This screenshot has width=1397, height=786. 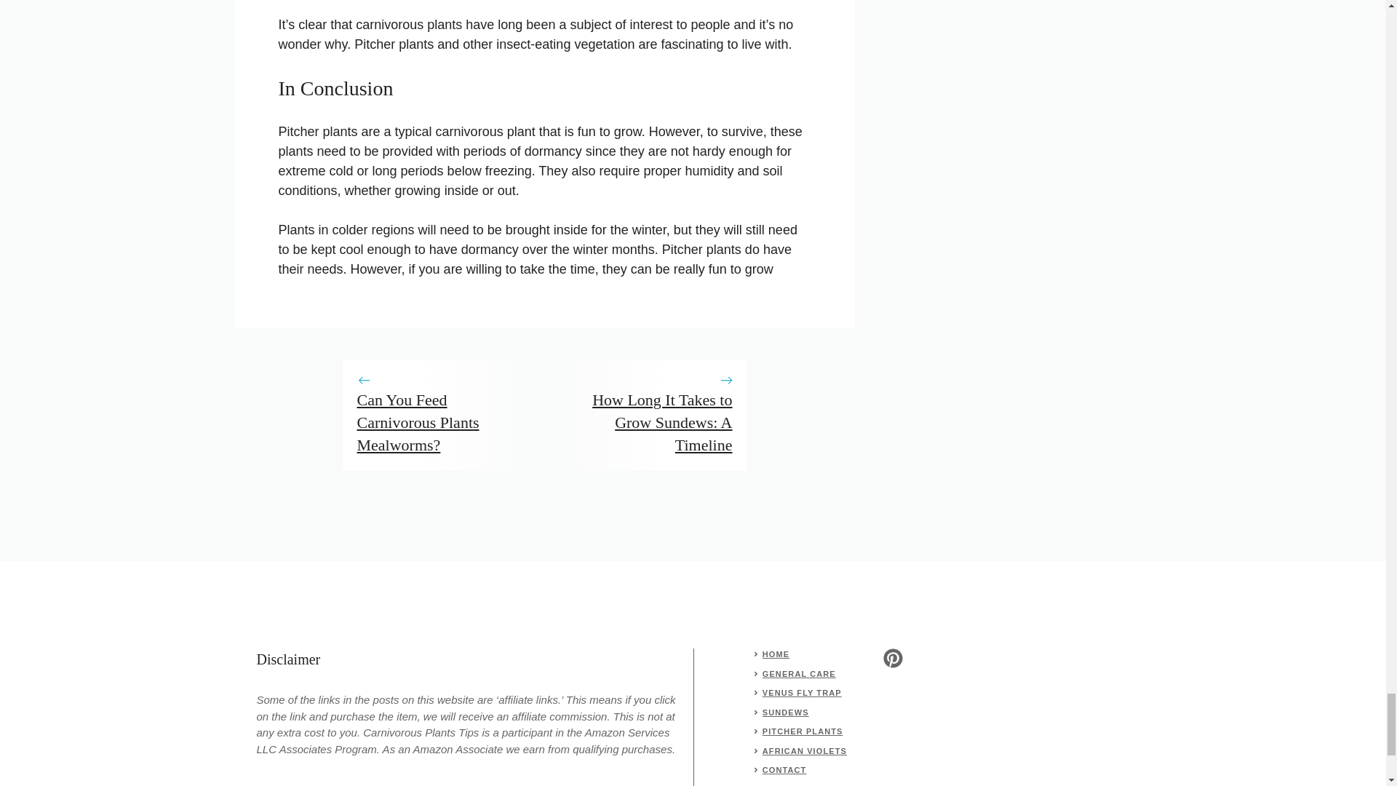 I want to click on GENERAL CARE, so click(x=799, y=674).